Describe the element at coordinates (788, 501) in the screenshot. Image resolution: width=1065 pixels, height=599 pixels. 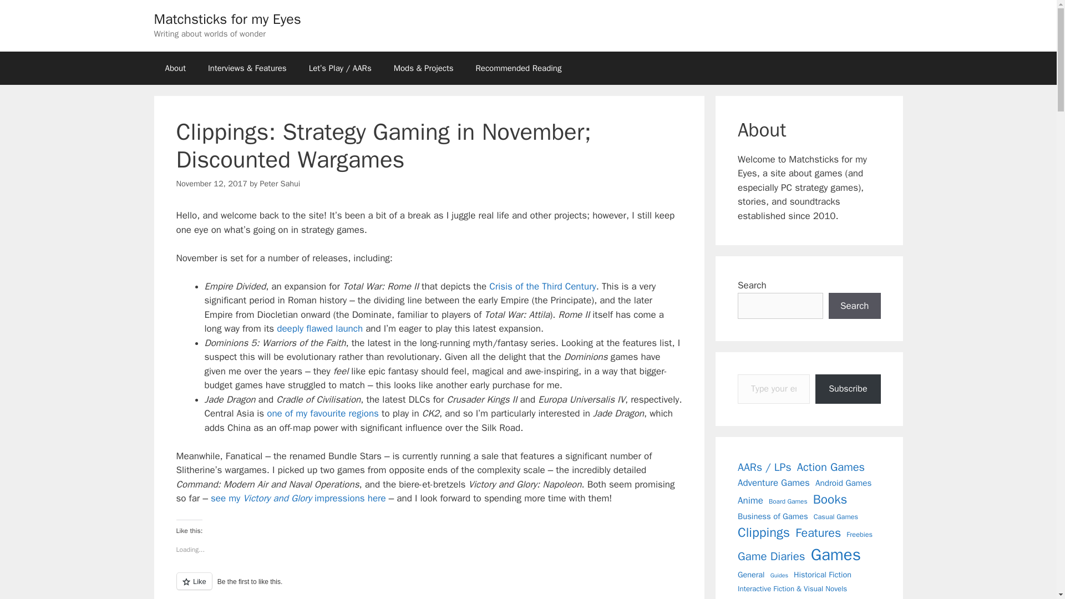
I see `Board Games` at that location.